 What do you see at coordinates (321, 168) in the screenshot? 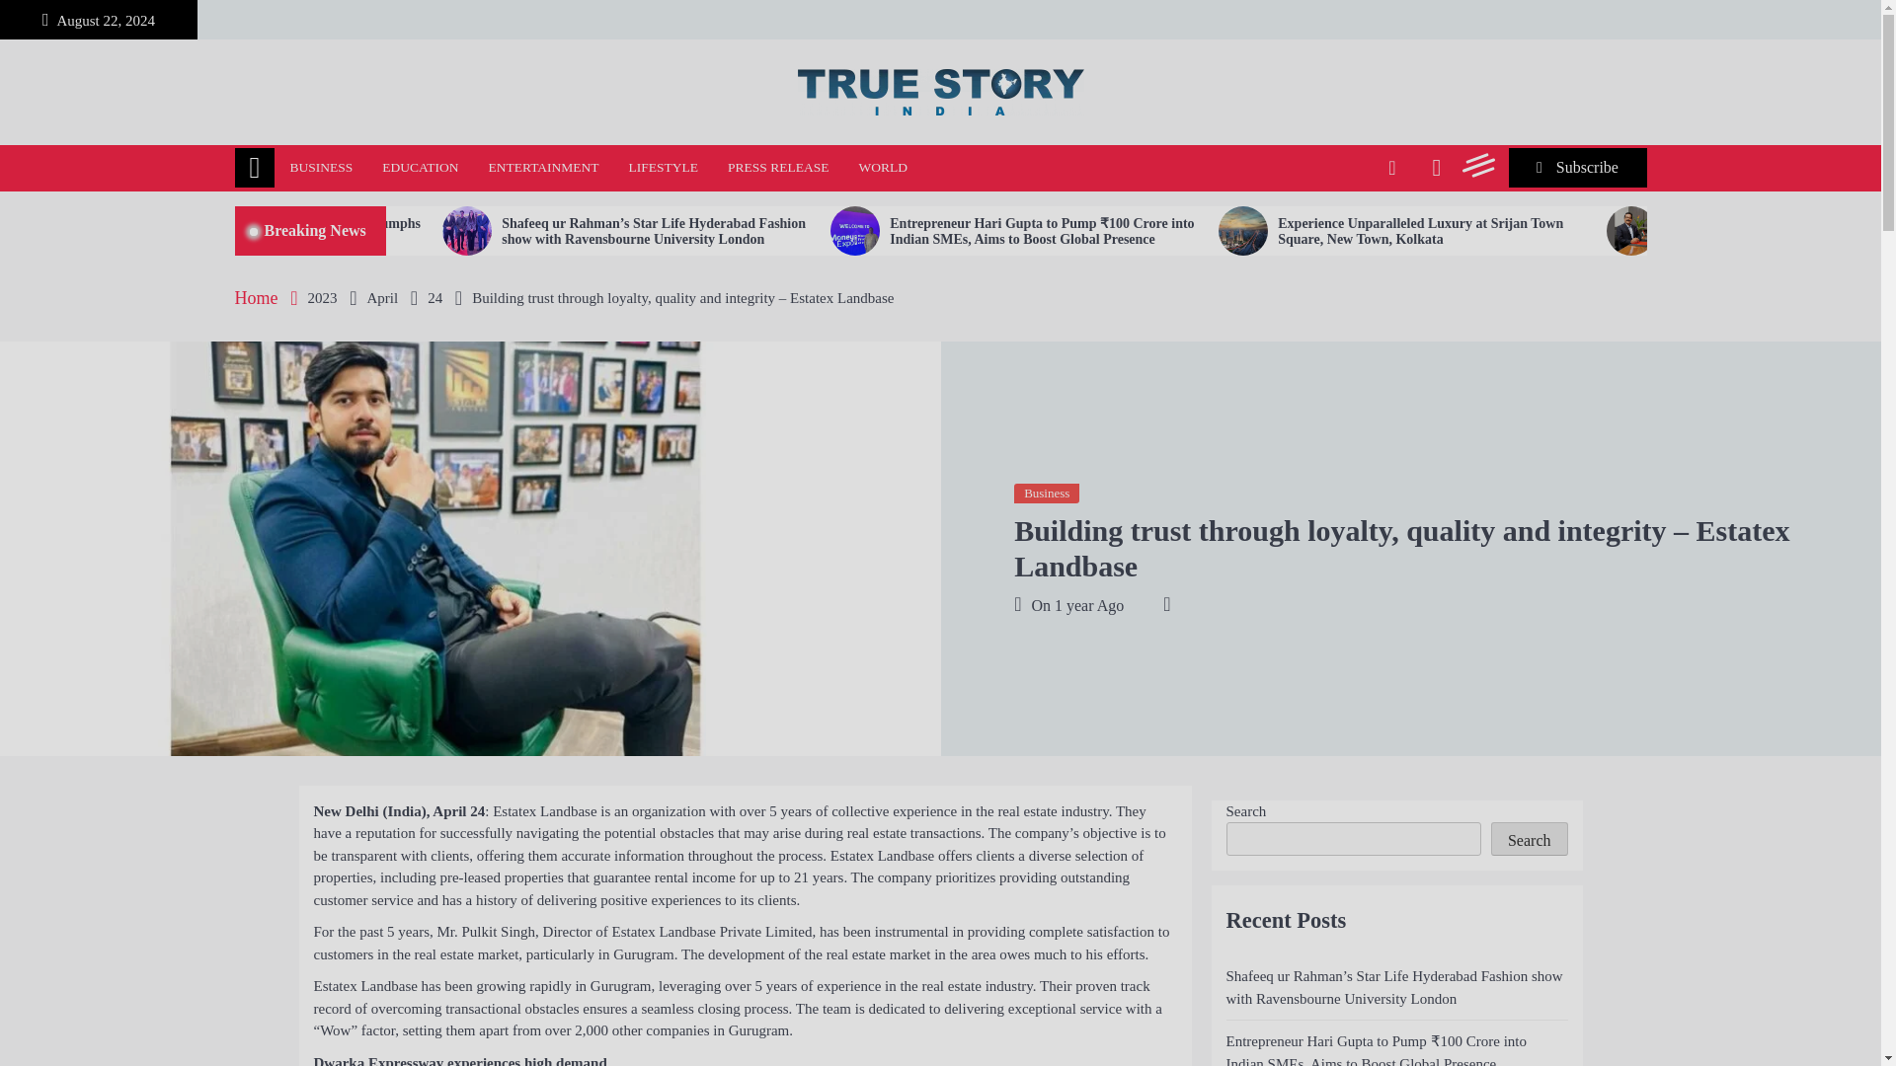
I see `BUSINESS` at bounding box center [321, 168].